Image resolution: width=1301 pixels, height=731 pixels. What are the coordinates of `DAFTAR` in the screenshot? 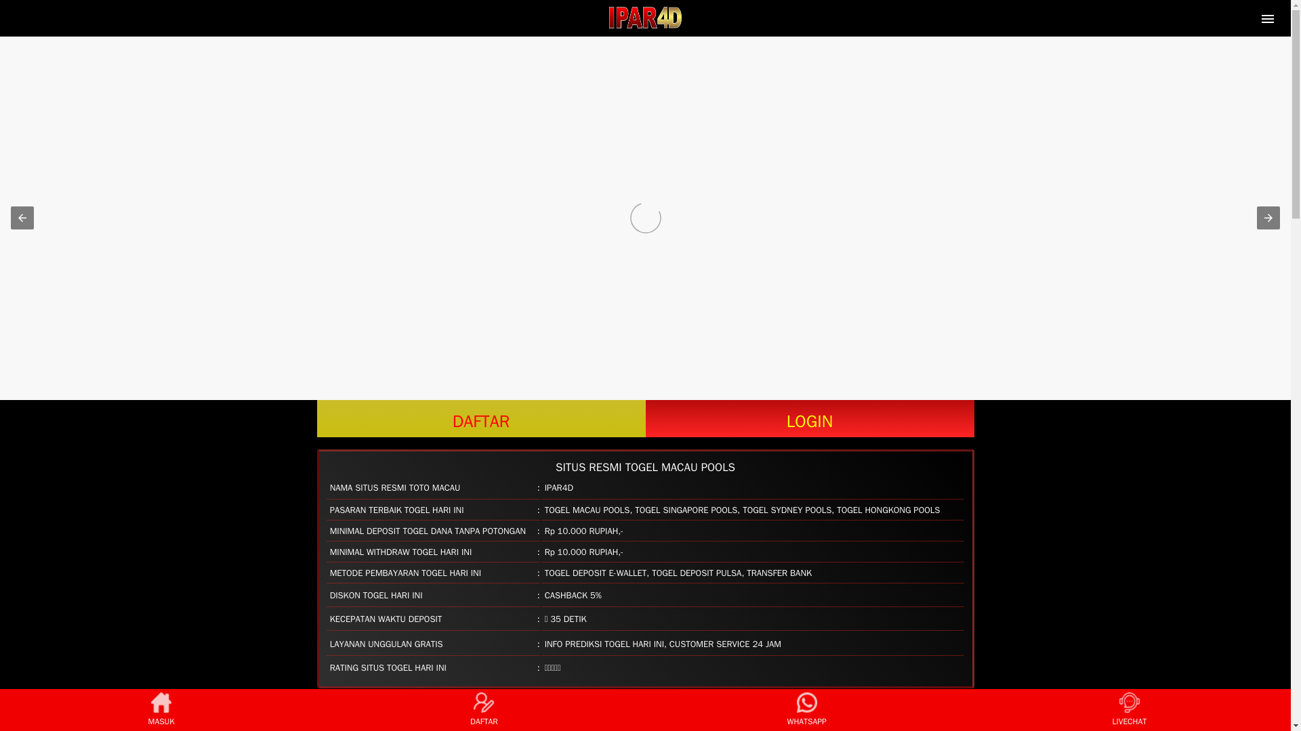 It's located at (481, 418).